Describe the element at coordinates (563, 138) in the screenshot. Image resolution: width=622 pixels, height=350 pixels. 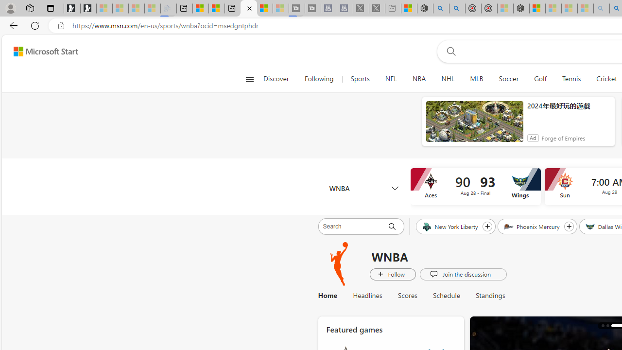
I see `Forge of Empires` at that location.